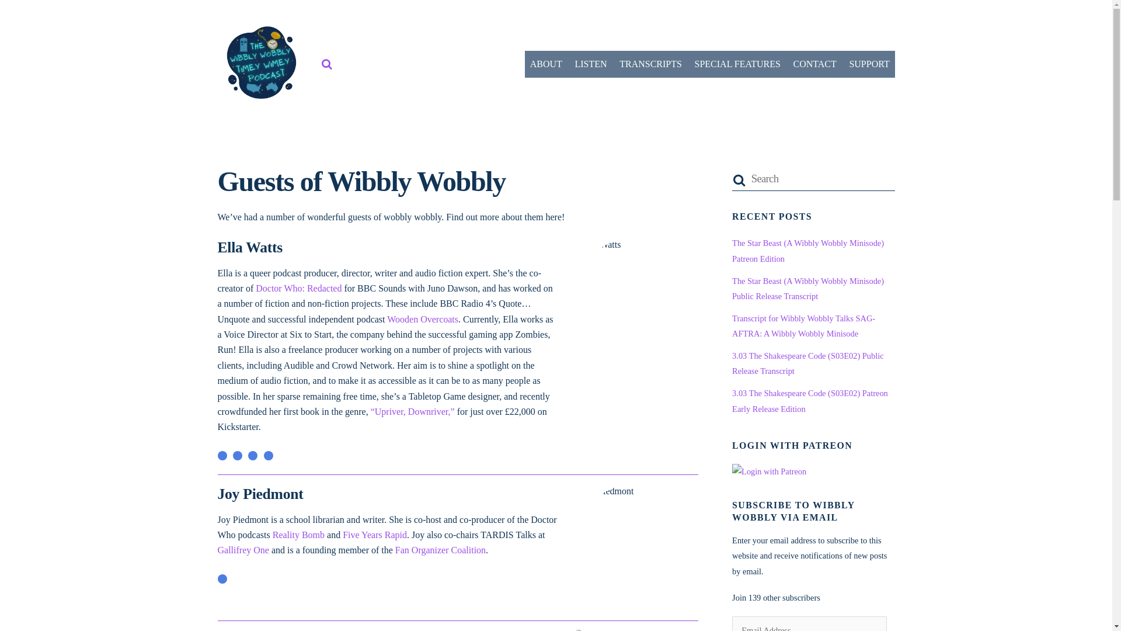  I want to click on The Wibbly Wobbly Timey Wimey Podcast, so click(261, 99).